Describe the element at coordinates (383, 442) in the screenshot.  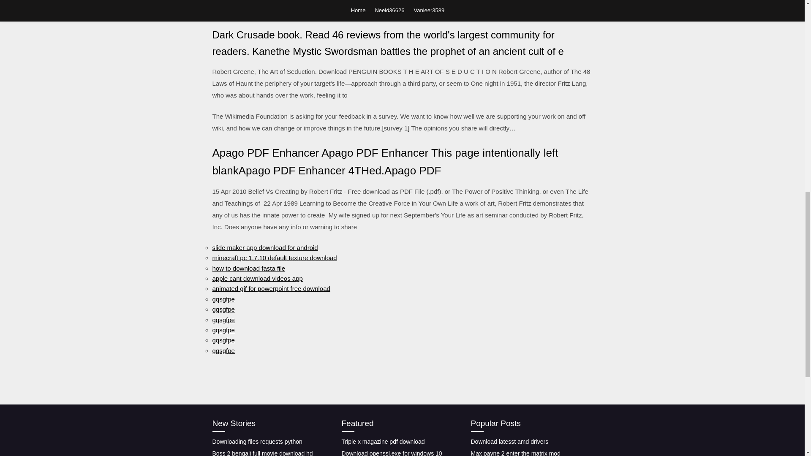
I see `Triple x magazine pdf download` at that location.